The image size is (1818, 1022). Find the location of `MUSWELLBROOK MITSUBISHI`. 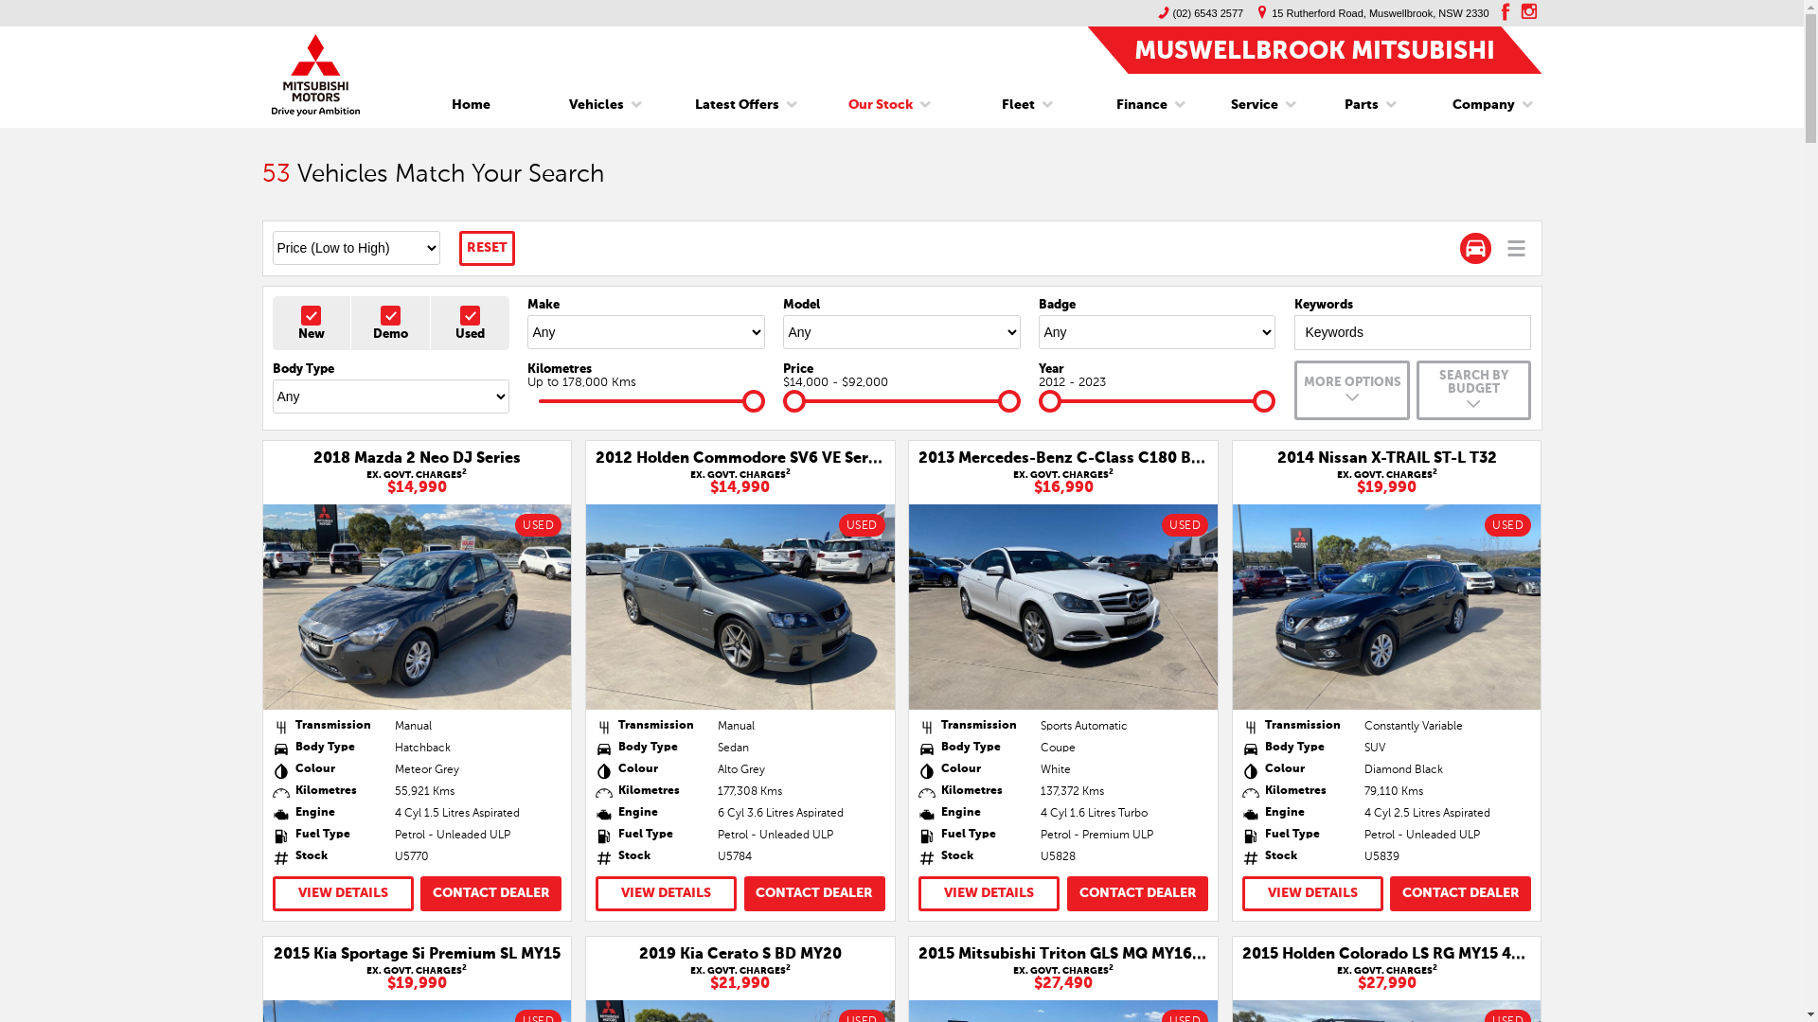

MUSWELLBROOK MITSUBISHI is located at coordinates (1314, 49).